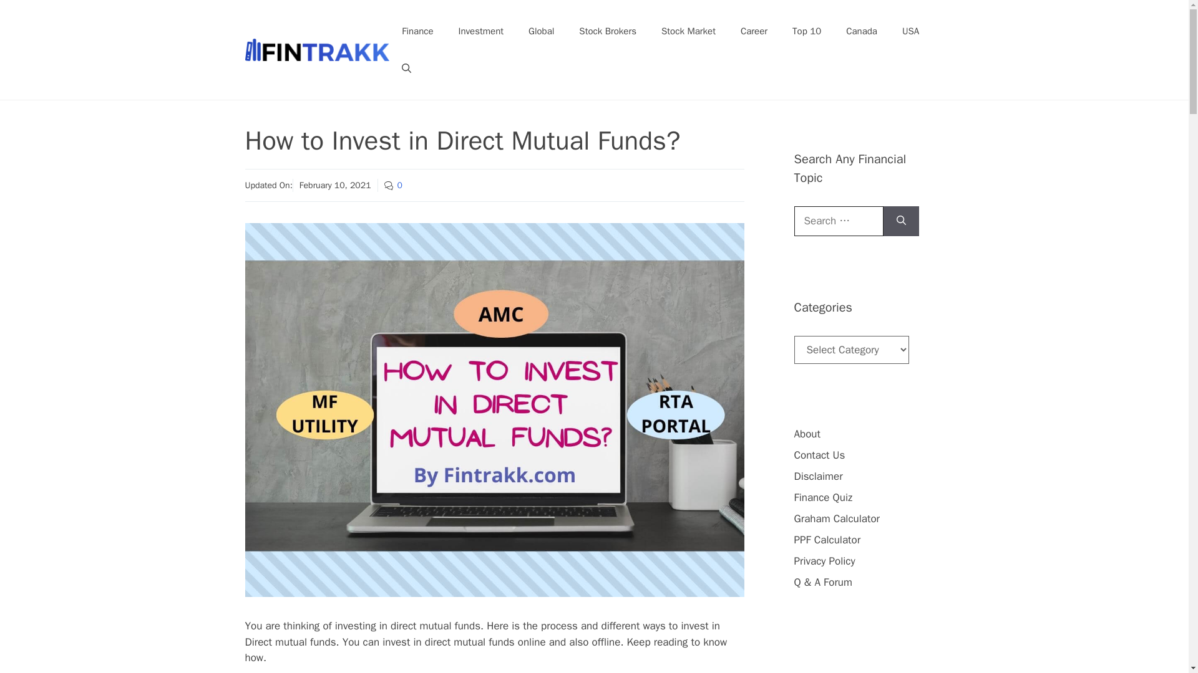 Image resolution: width=1198 pixels, height=673 pixels. I want to click on Stock Brokers, so click(608, 31).